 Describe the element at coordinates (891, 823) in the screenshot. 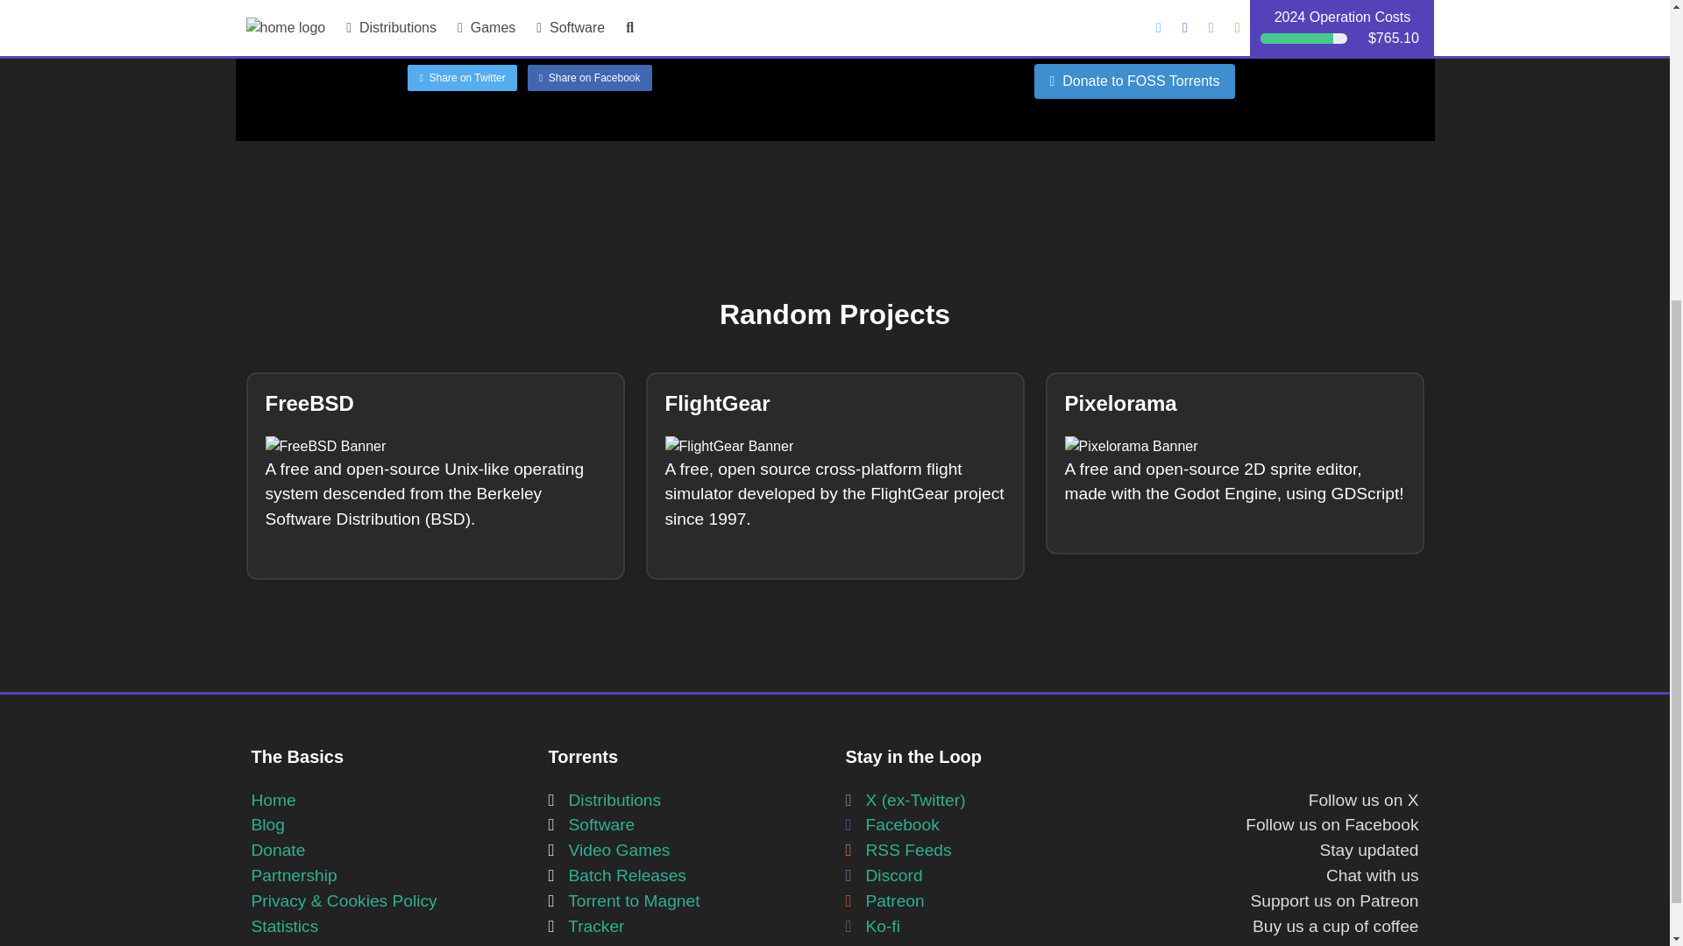

I see `  Facebook` at that location.